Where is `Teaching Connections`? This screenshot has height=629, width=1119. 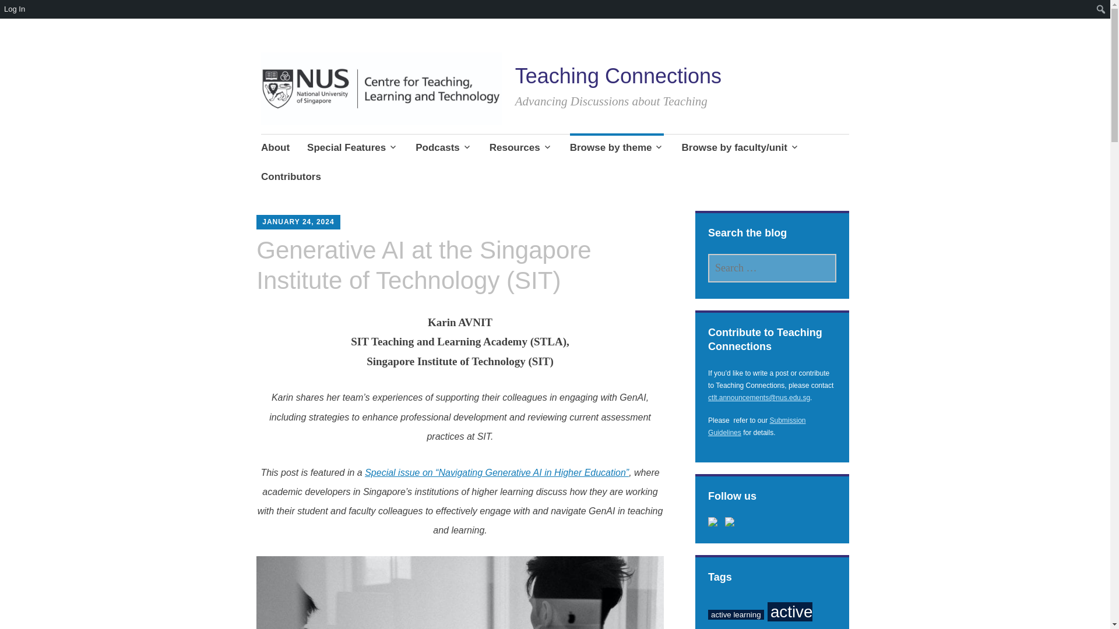
Teaching Connections is located at coordinates (618, 76).